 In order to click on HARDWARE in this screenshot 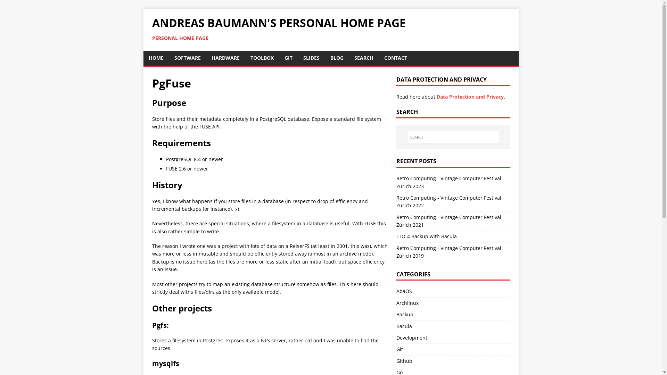, I will do `click(226, 58)`.